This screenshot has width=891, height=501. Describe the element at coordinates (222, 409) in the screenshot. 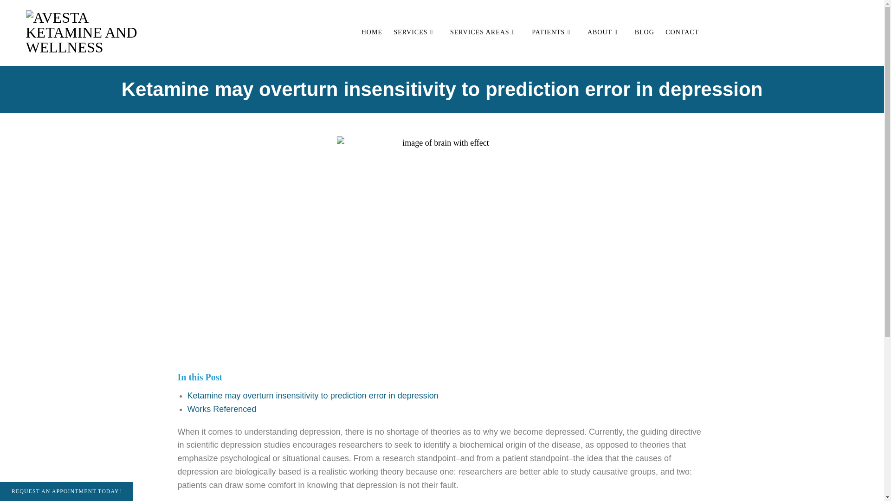

I see `Works Referenced` at that location.